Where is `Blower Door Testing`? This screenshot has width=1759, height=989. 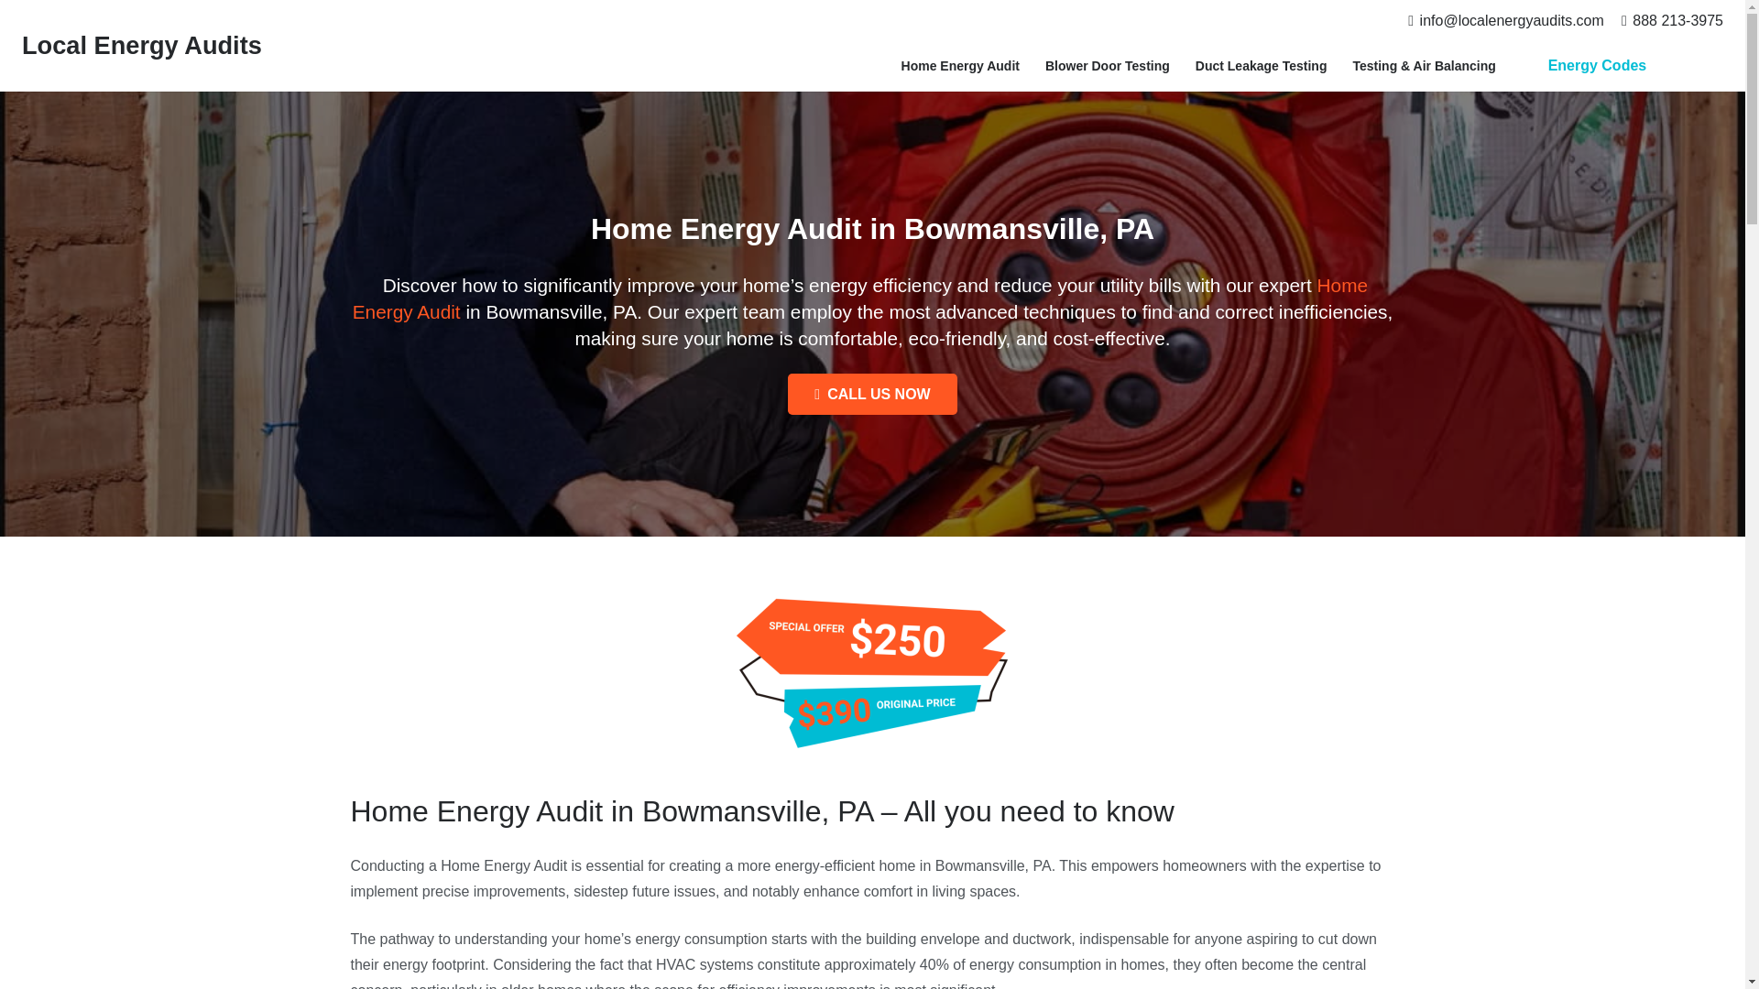
Blower Door Testing is located at coordinates (1107, 66).